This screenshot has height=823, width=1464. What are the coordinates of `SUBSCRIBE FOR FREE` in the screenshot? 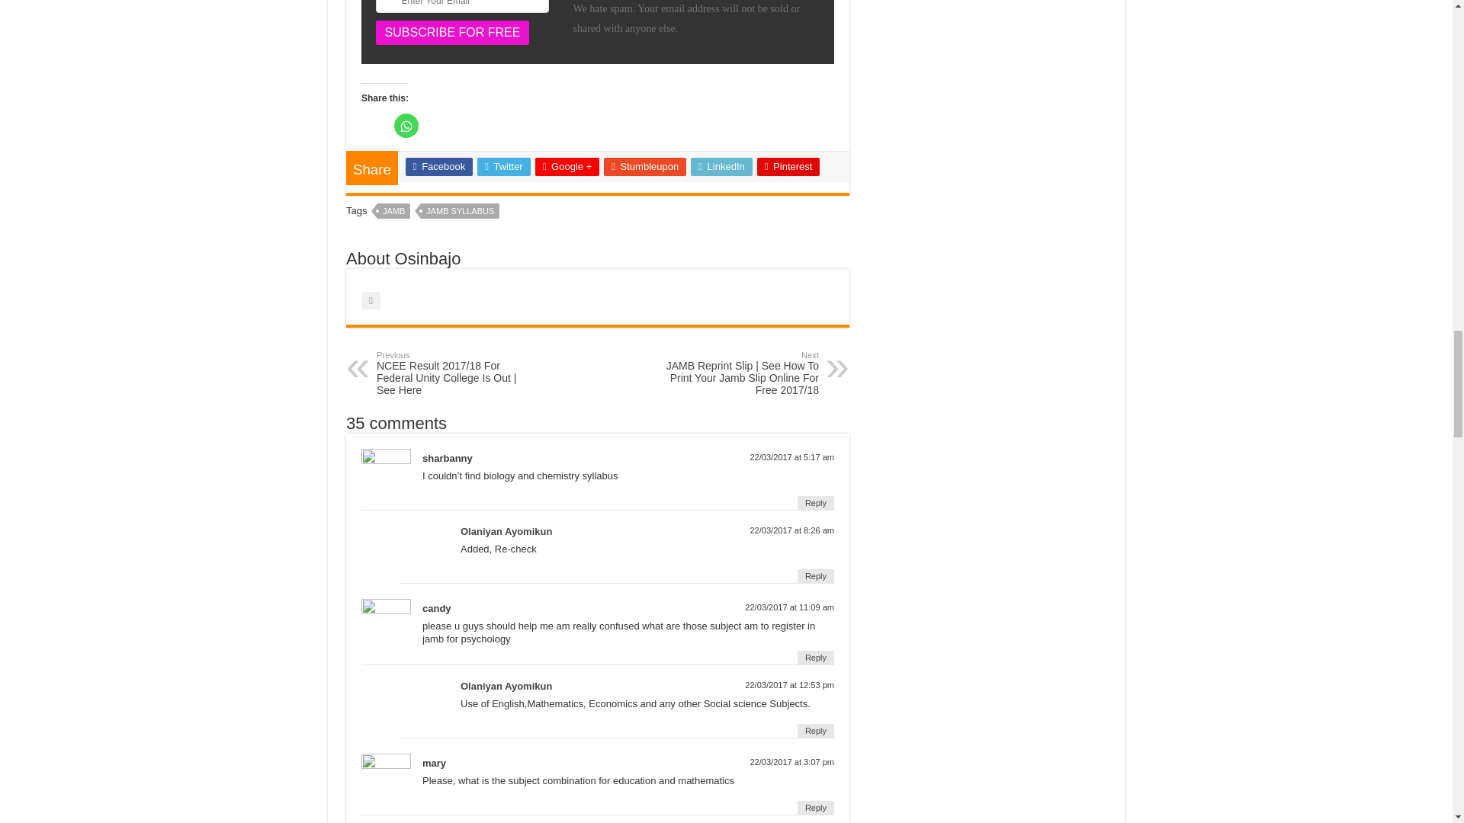 It's located at (453, 33).